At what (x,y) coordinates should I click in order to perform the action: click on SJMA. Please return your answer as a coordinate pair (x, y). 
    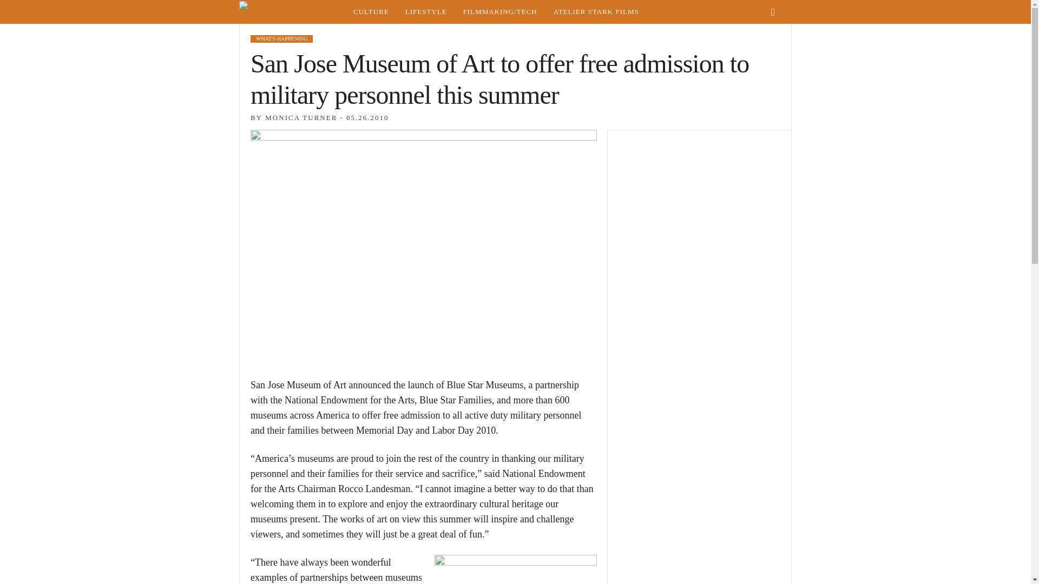
    Looking at the image, I should click on (515, 569).